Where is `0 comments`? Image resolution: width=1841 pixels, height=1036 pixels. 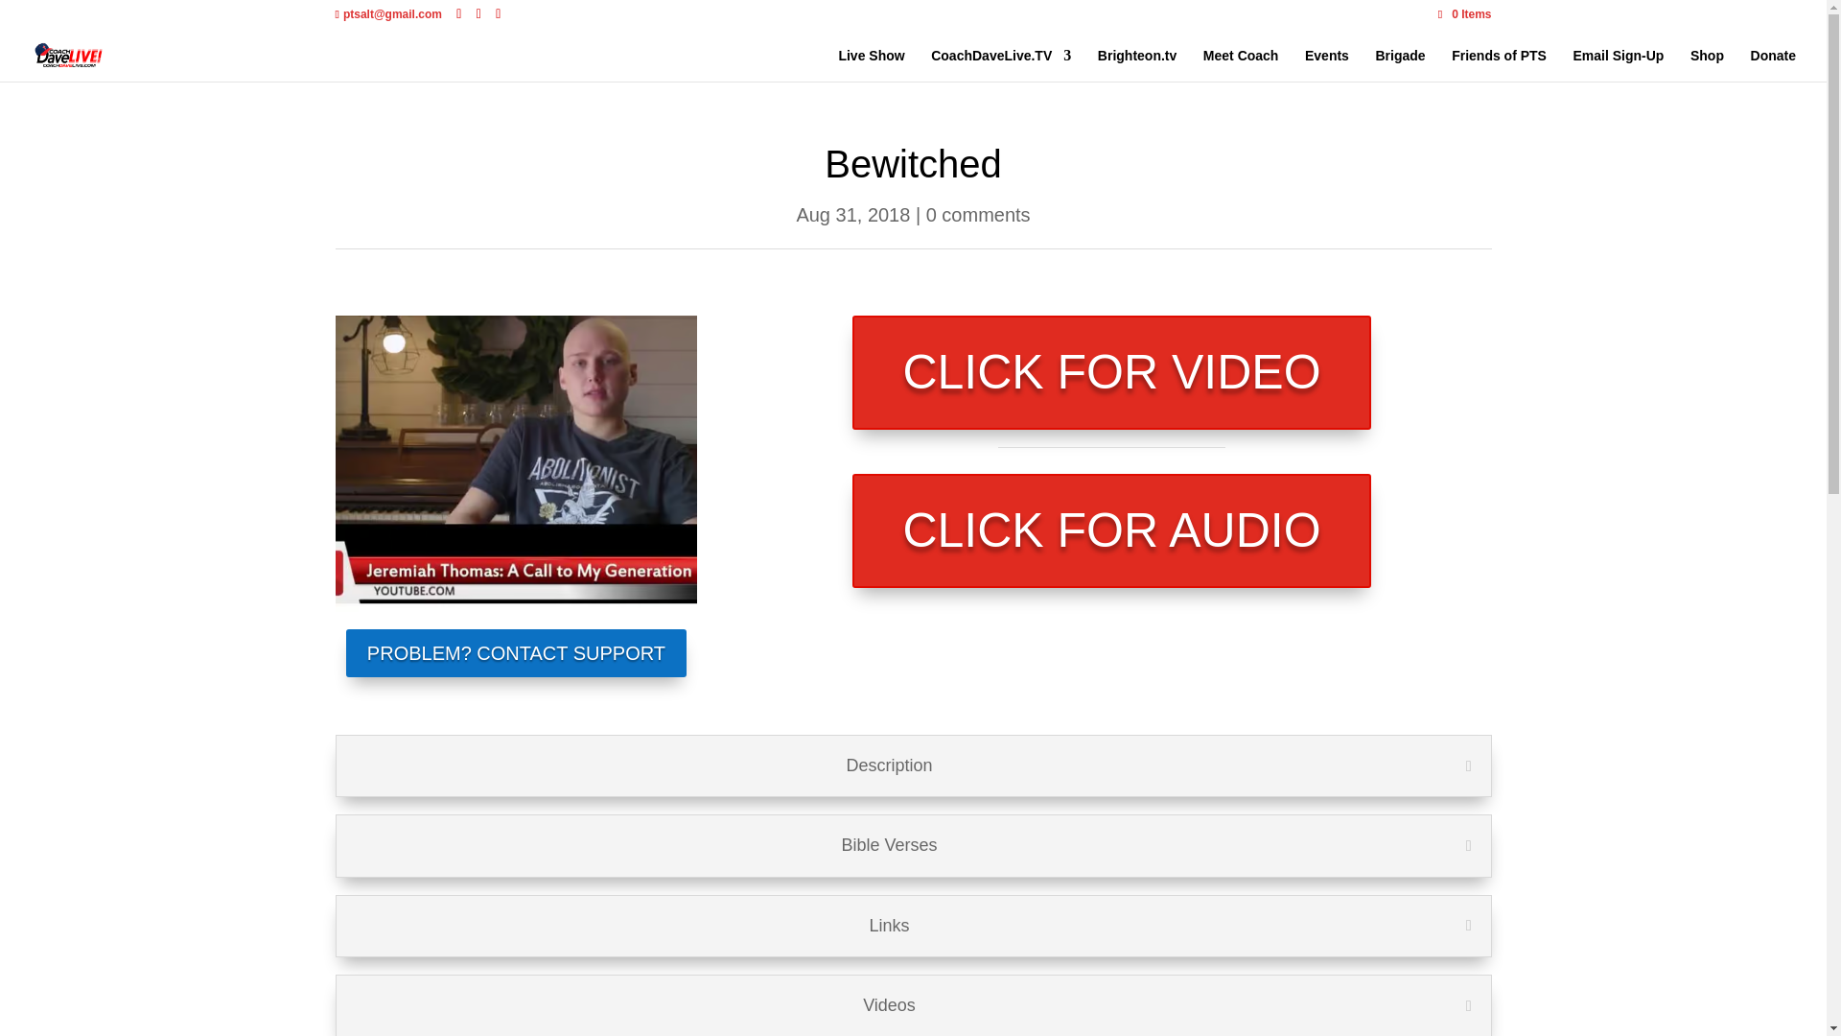 0 comments is located at coordinates (978, 215).